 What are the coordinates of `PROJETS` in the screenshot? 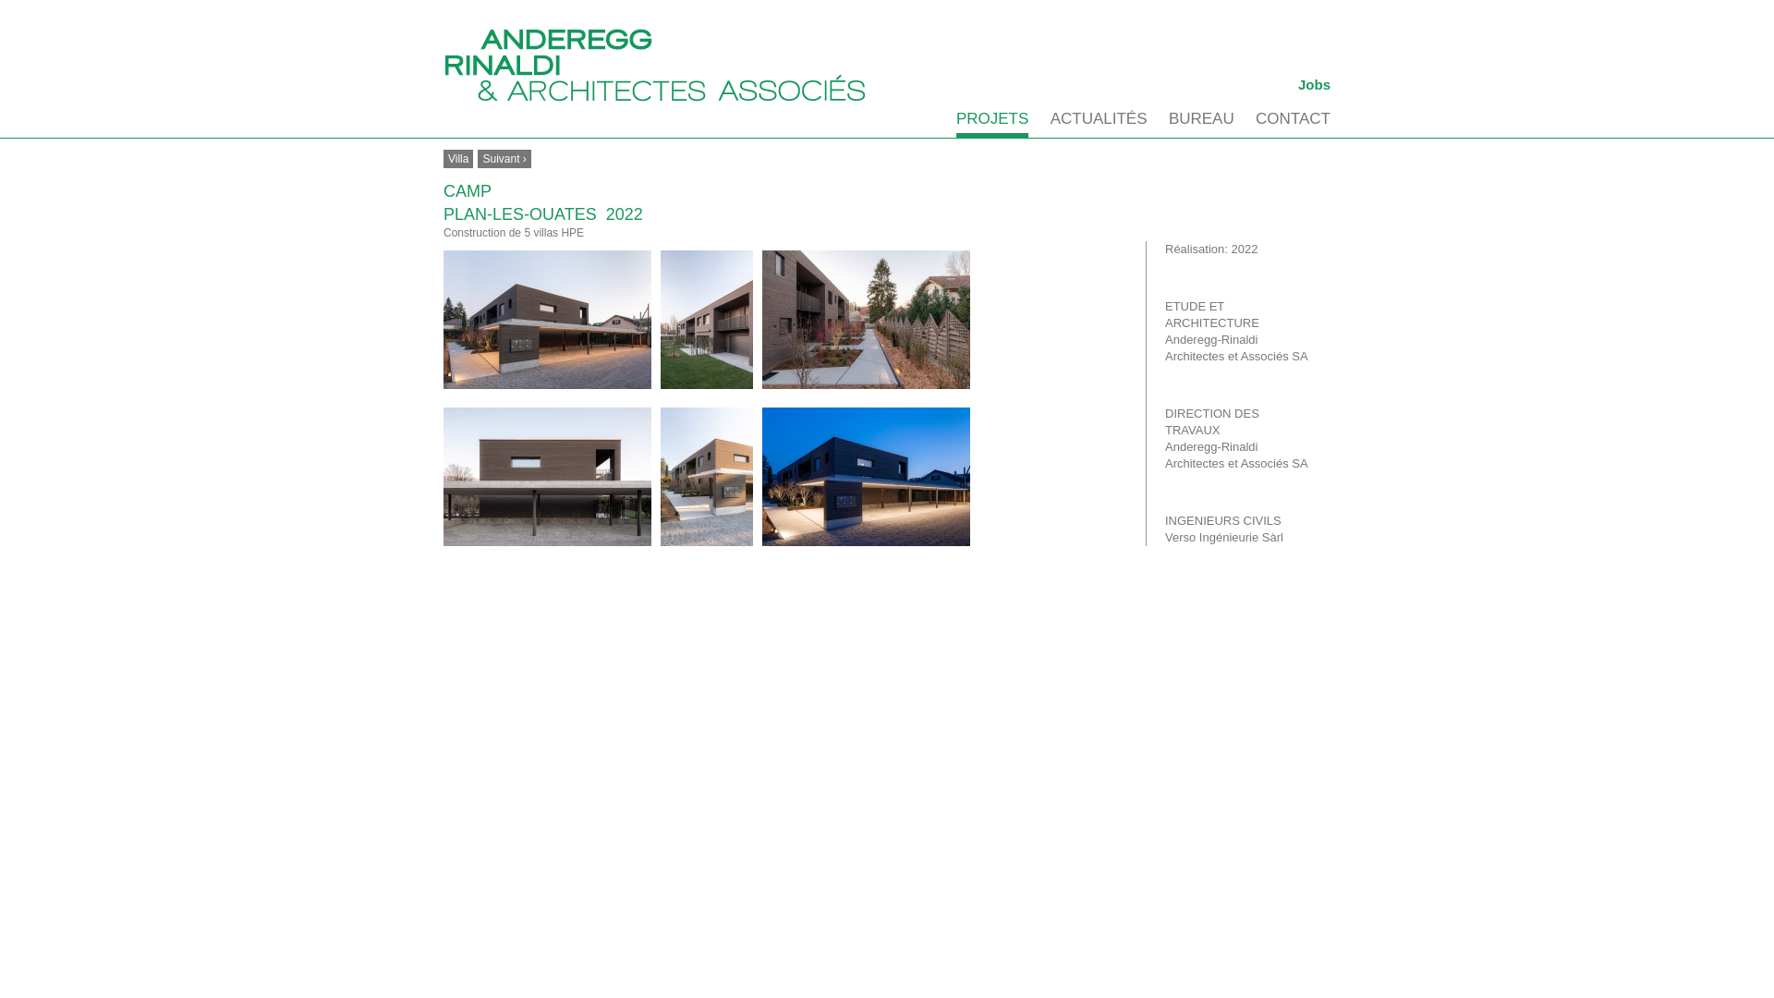 It's located at (992, 124).